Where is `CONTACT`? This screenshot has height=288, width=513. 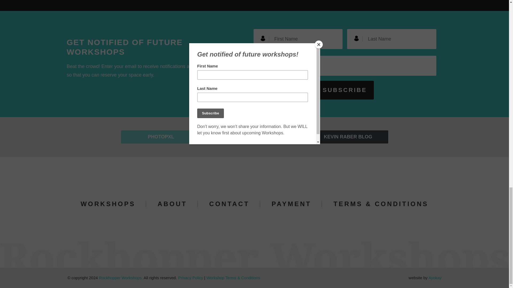 CONTACT is located at coordinates (229, 204).